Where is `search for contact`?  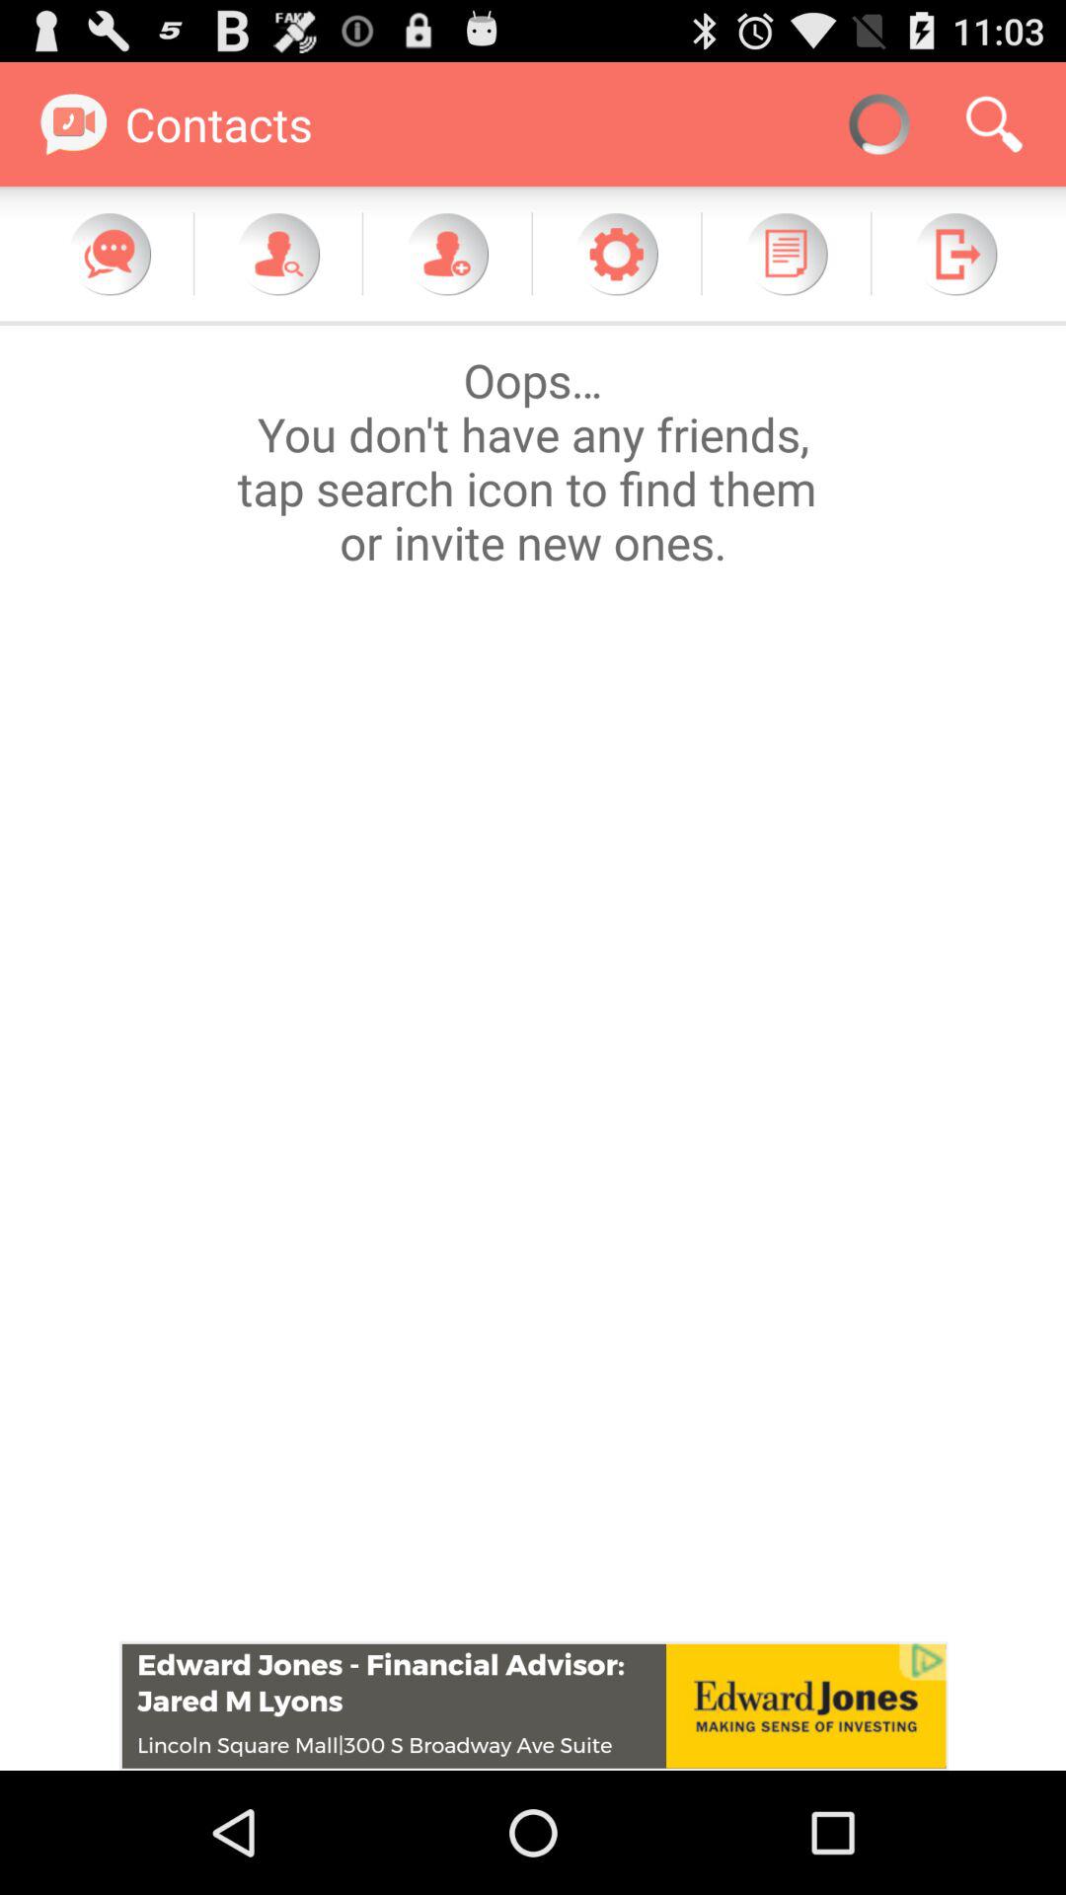 search for contact is located at coordinates (278, 254).